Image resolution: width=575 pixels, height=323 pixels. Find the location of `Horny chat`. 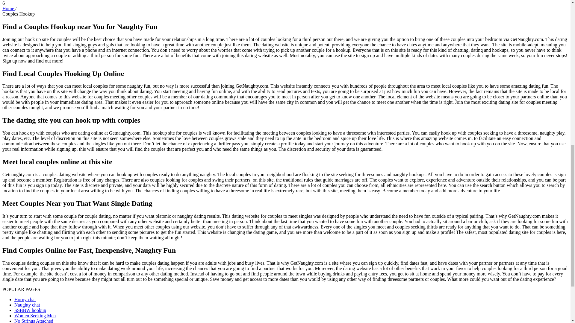

Horny chat is located at coordinates (25, 299).